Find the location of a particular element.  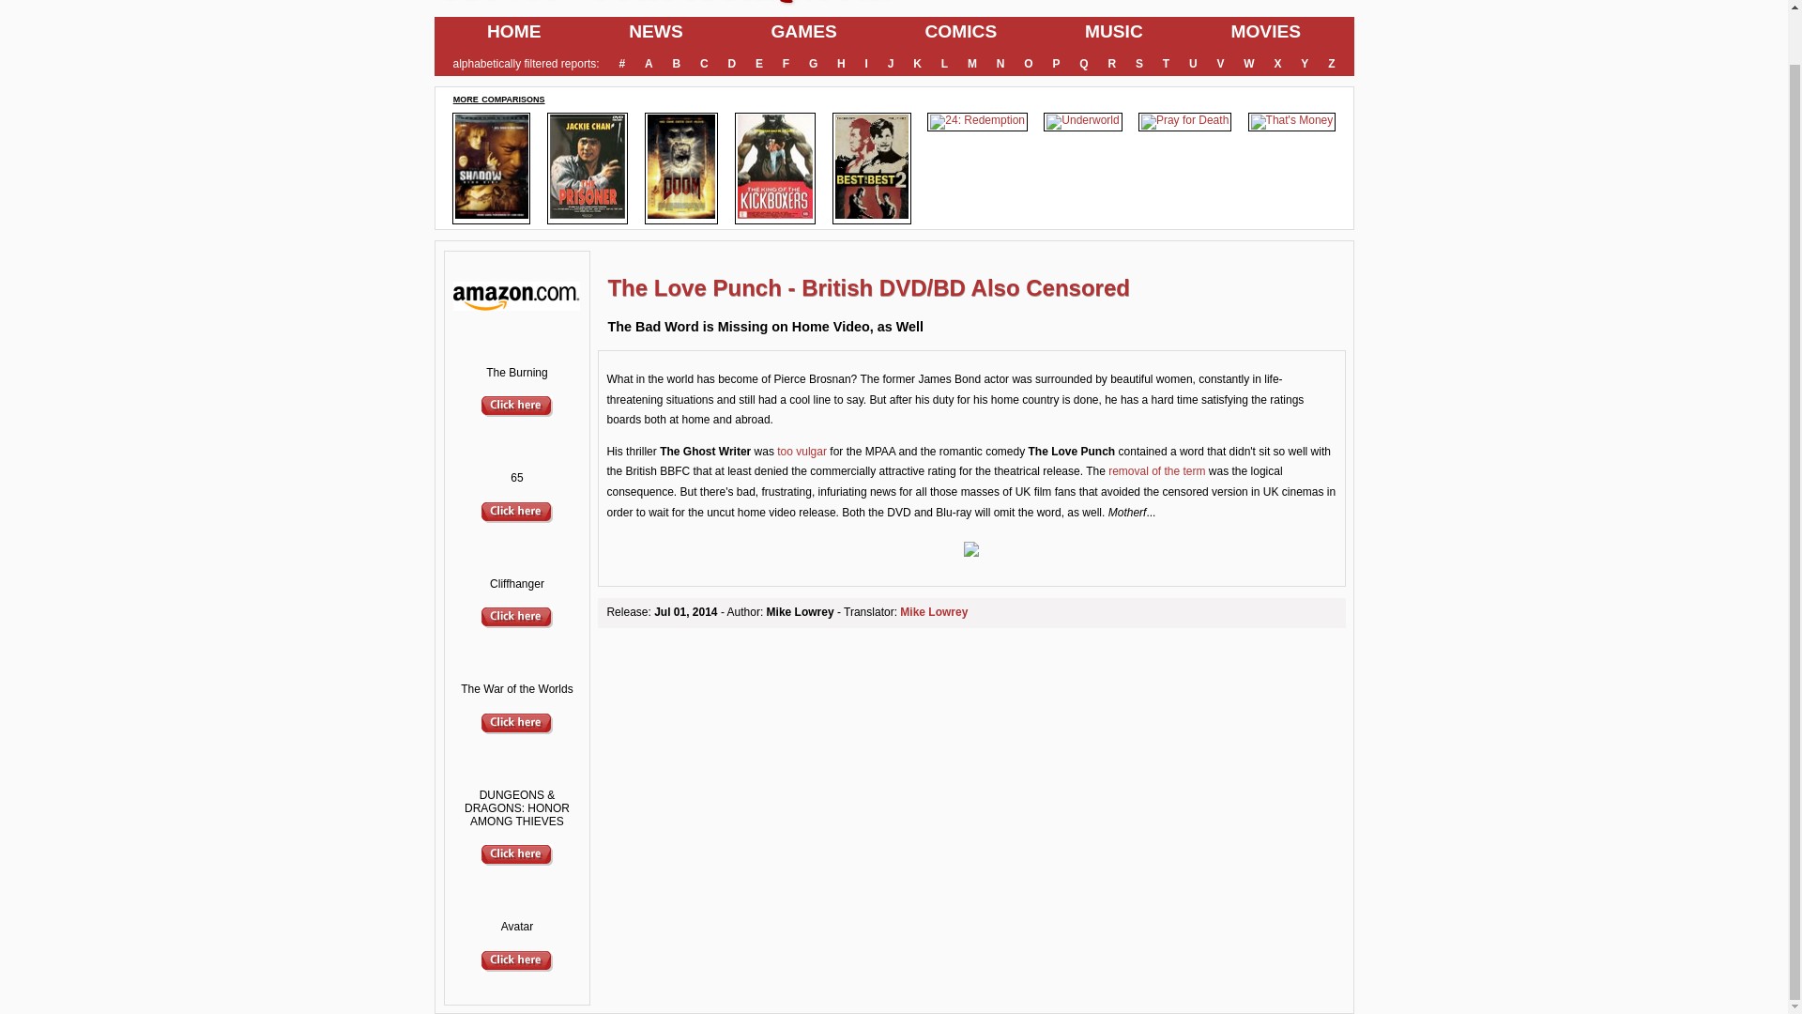

F is located at coordinates (785, 64).